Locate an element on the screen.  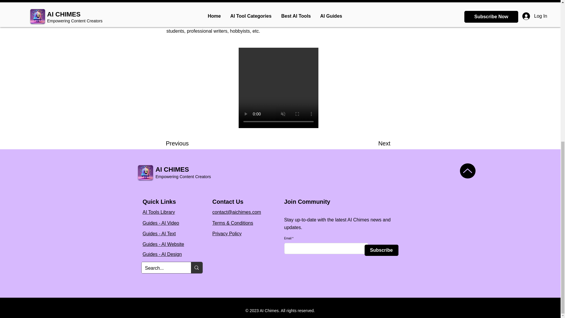
AI CHIMES is located at coordinates (172, 169).